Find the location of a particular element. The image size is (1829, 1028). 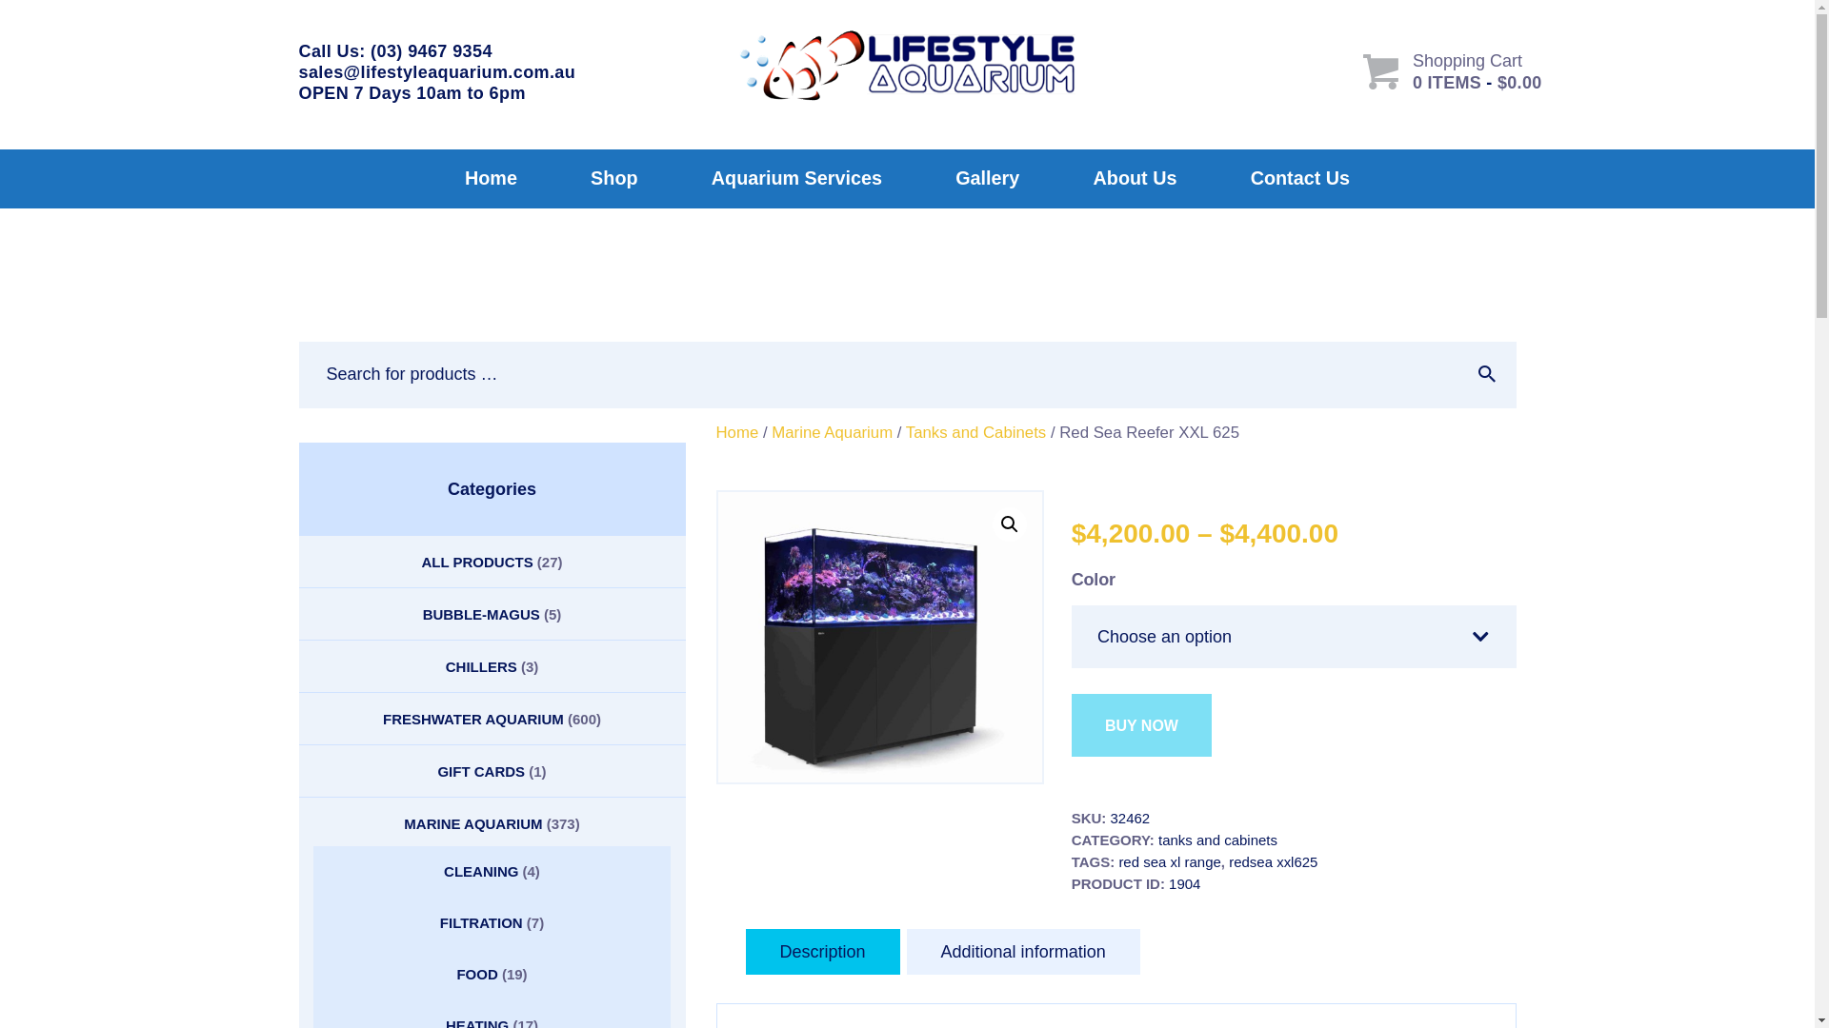

Shop is located at coordinates (615, 179).